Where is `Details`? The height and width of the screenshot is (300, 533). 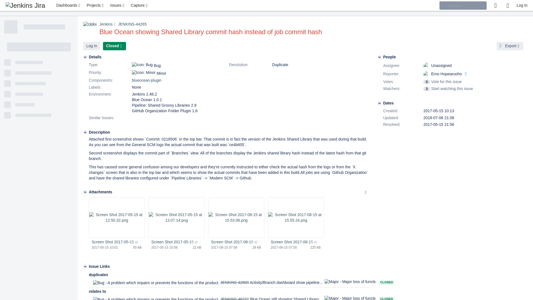
Details is located at coordinates (85, 57).